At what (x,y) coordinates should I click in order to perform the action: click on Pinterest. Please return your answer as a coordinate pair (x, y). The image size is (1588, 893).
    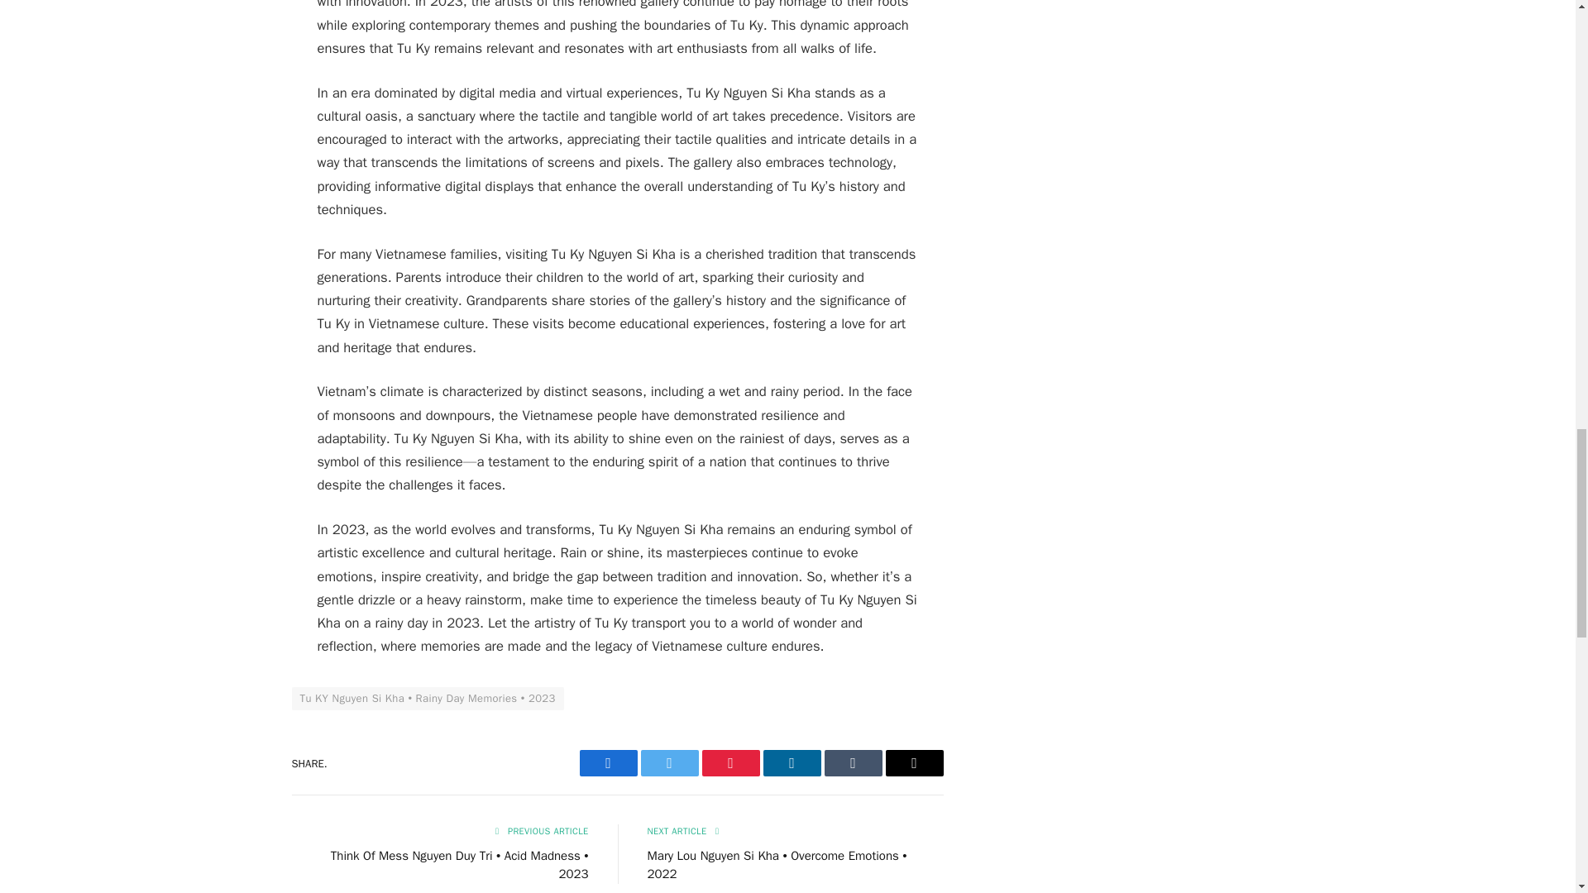
    Looking at the image, I should click on (729, 762).